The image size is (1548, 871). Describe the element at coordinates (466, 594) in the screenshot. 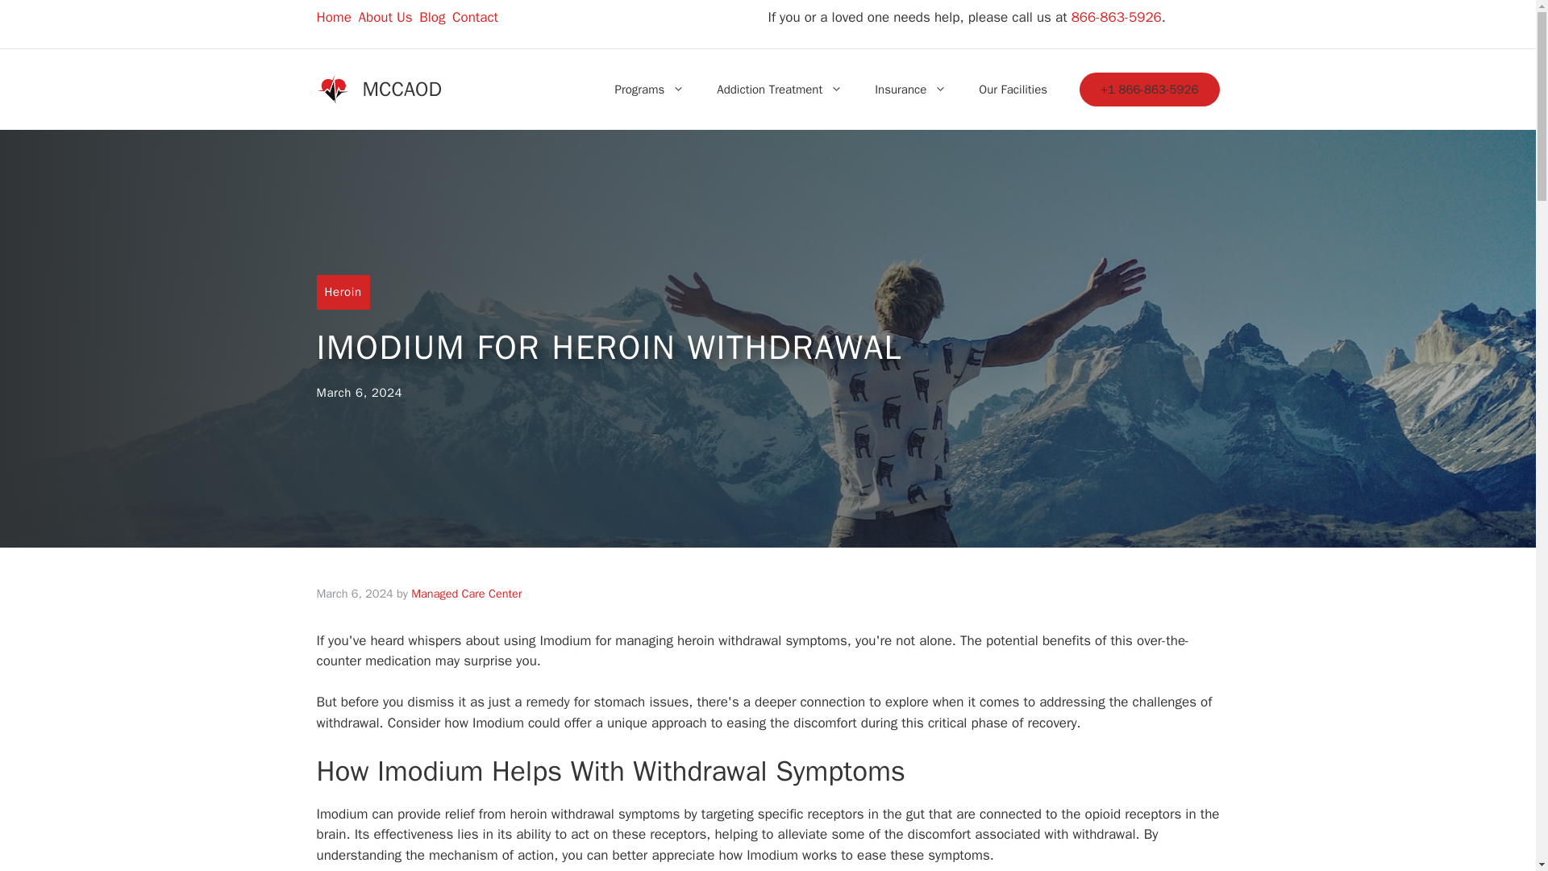

I see `View all posts by Managed Care Center` at that location.